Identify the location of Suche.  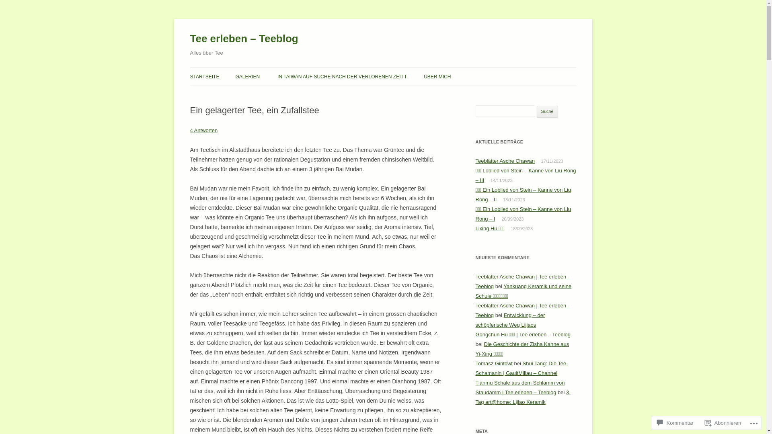
(548, 112).